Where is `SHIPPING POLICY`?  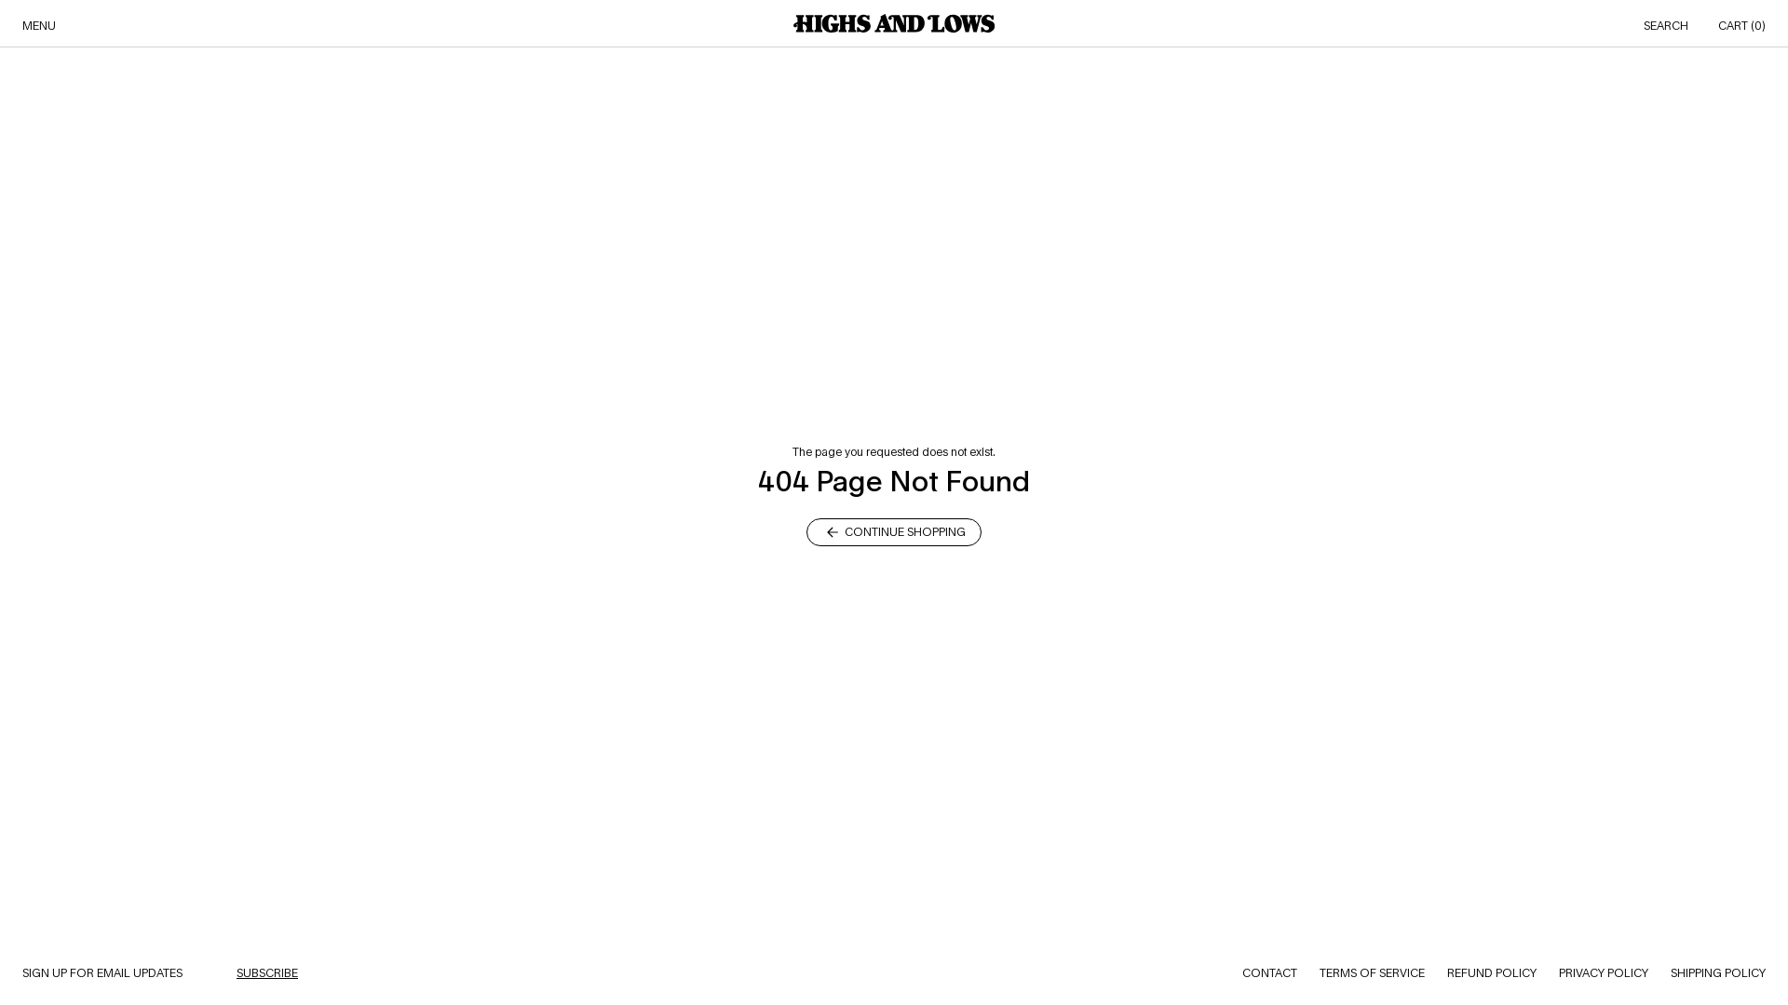 SHIPPING POLICY is located at coordinates (1718, 973).